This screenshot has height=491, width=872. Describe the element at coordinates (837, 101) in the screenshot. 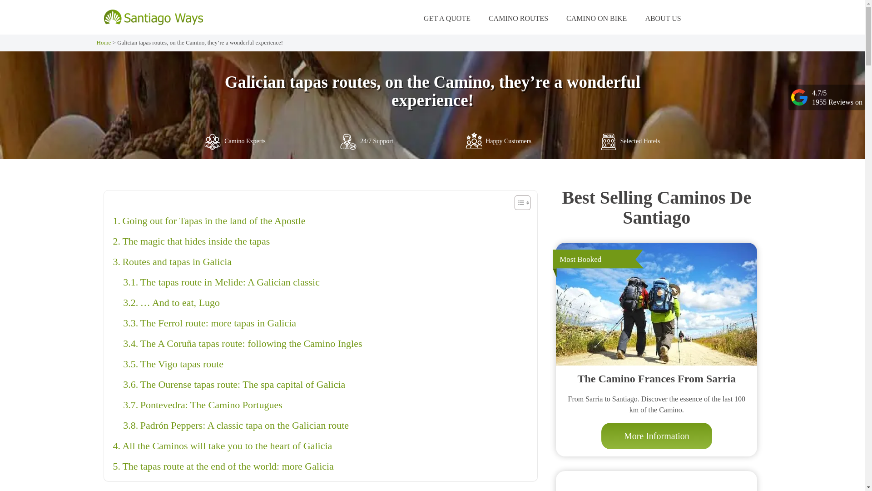

I see `1955 Reviews on` at that location.